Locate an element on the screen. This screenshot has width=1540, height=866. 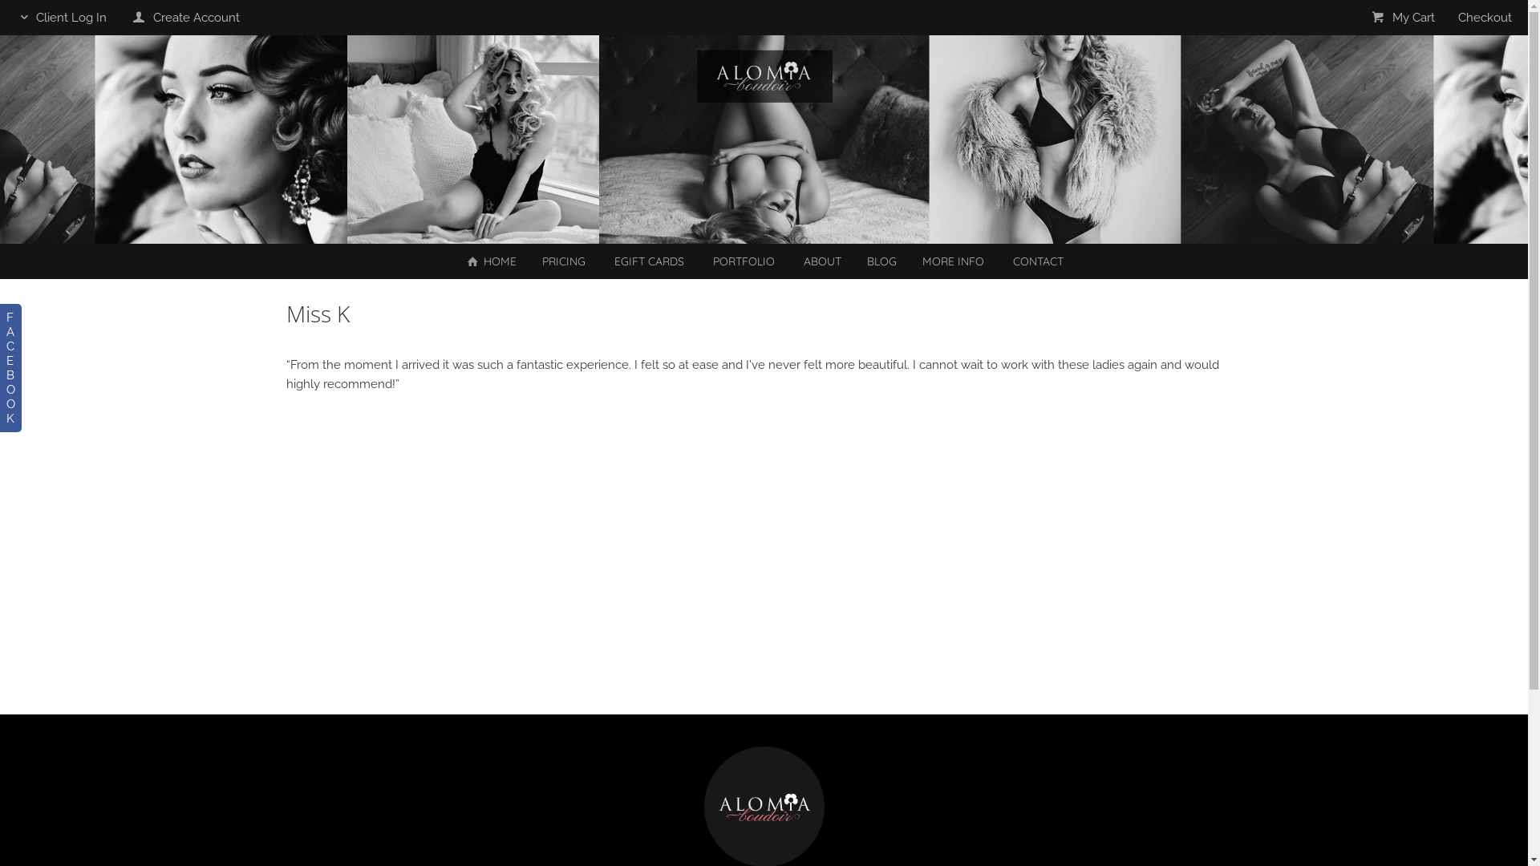
ABOUT is located at coordinates (823, 261).